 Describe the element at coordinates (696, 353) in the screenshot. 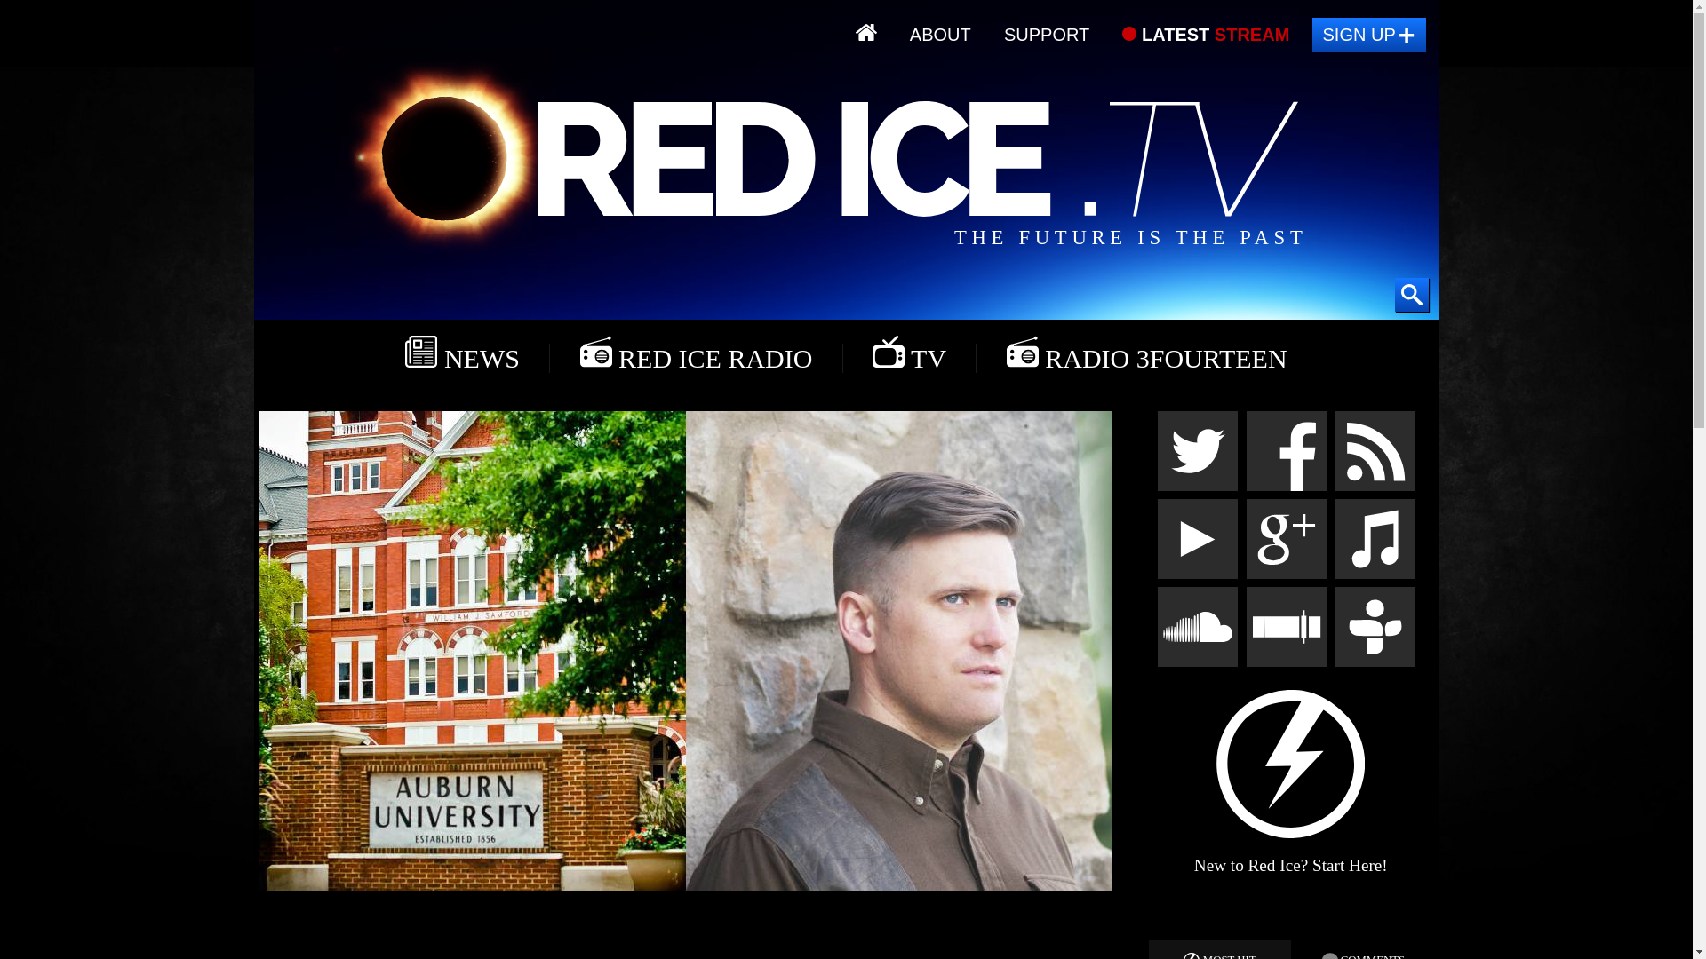

I see `RED ICE RADIO` at that location.